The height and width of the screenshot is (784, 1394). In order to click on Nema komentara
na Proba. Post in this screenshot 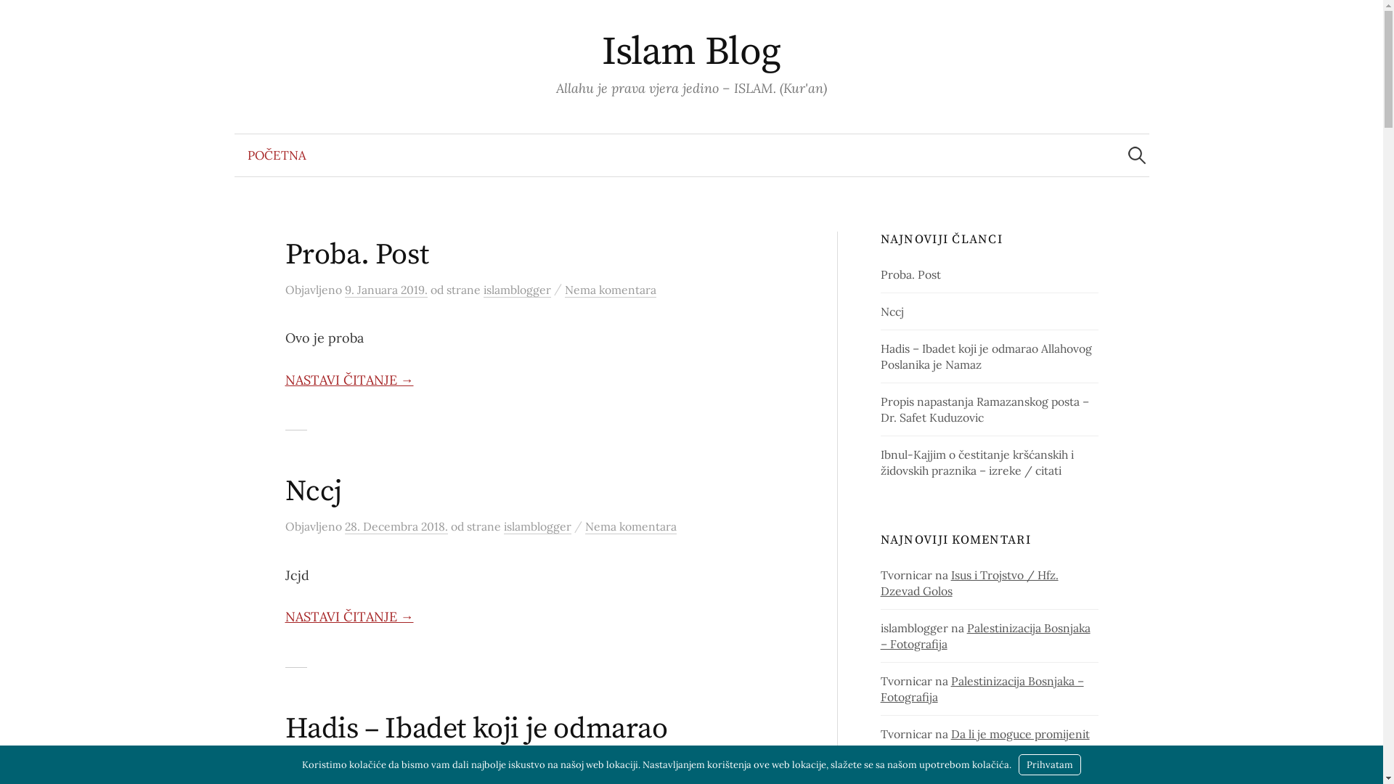, I will do `click(611, 290)`.